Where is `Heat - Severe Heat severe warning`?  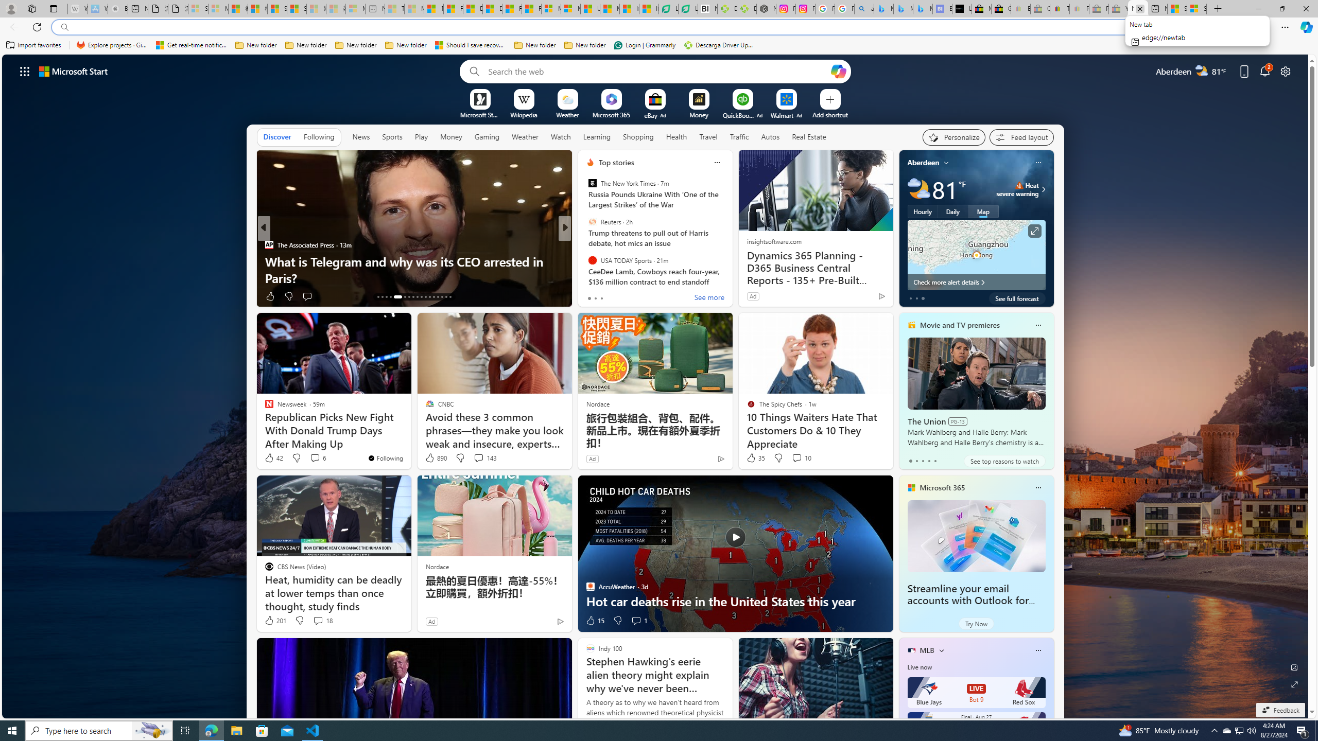
Heat - Severe Heat severe warning is located at coordinates (1017, 189).